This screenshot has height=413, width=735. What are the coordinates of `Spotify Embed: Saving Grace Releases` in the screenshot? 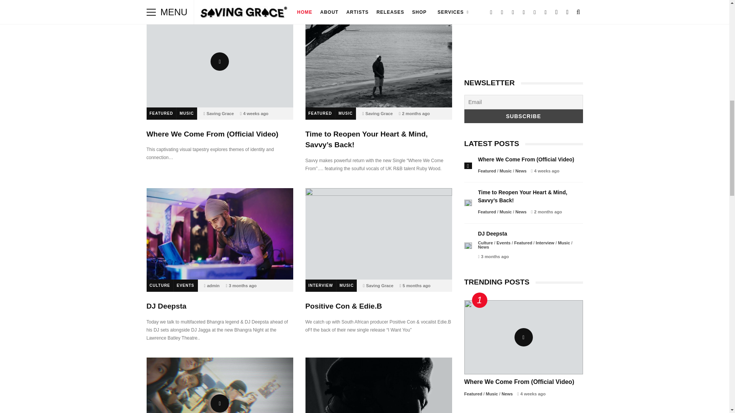 It's located at (523, 37).